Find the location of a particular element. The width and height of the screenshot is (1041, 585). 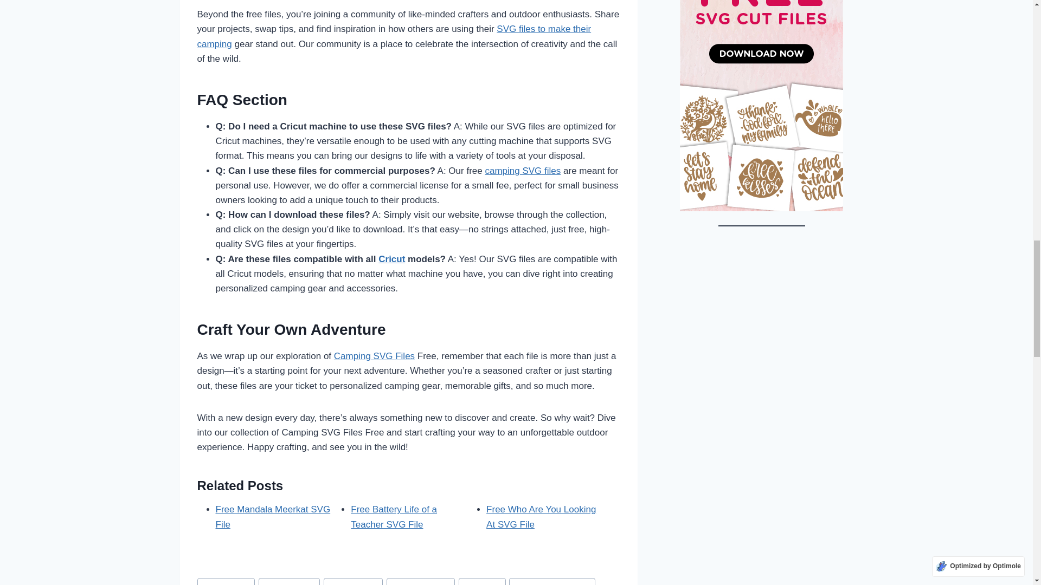

Caravan SVG is located at coordinates (354, 582).